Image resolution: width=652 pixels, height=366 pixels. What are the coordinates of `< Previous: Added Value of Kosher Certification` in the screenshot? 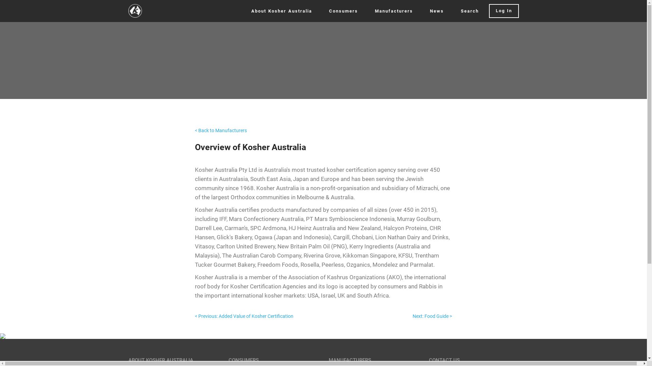 It's located at (244, 316).